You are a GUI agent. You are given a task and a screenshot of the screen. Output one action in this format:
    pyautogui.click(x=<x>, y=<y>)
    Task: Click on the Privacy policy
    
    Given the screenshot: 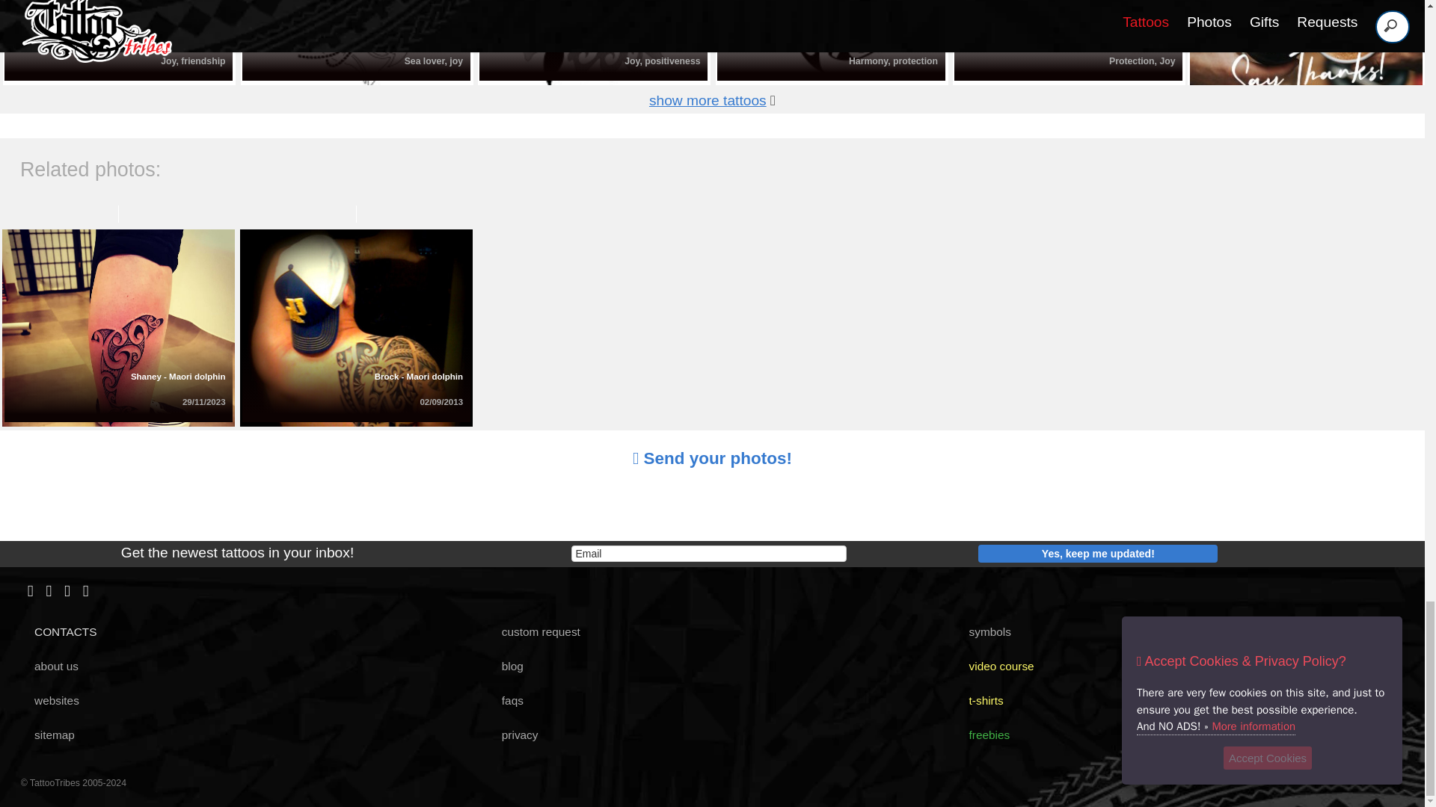 What is the action you would take?
    pyautogui.click(x=513, y=735)
    